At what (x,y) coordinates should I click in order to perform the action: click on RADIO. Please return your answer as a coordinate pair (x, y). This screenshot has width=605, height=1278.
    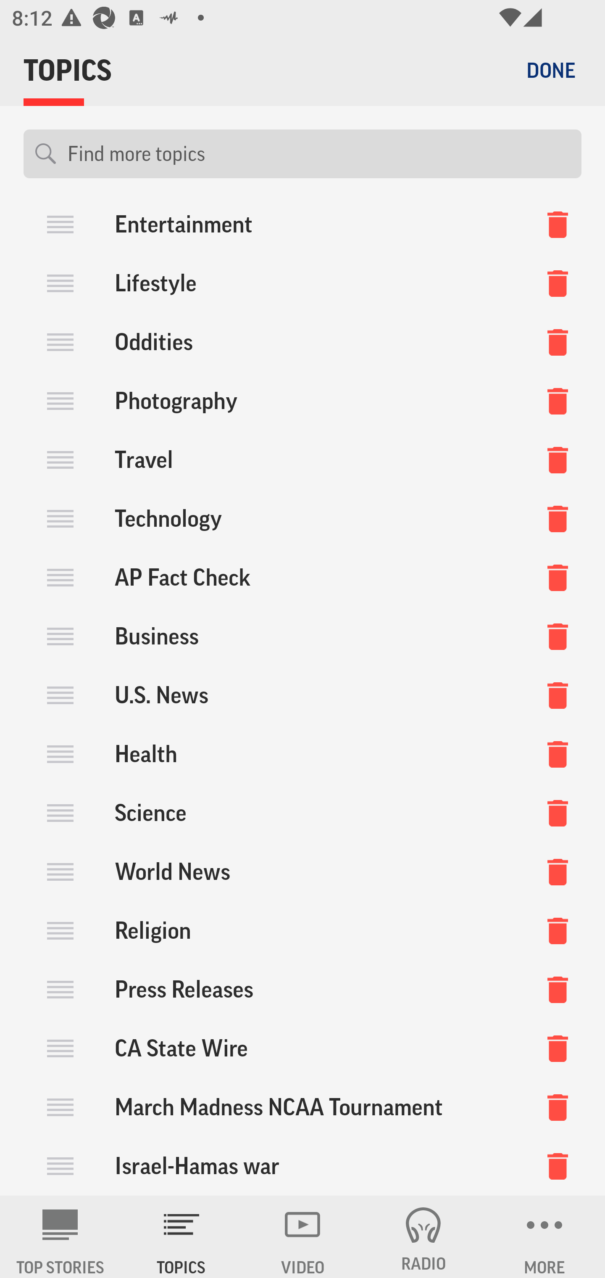
    Looking at the image, I should click on (423, 1237).